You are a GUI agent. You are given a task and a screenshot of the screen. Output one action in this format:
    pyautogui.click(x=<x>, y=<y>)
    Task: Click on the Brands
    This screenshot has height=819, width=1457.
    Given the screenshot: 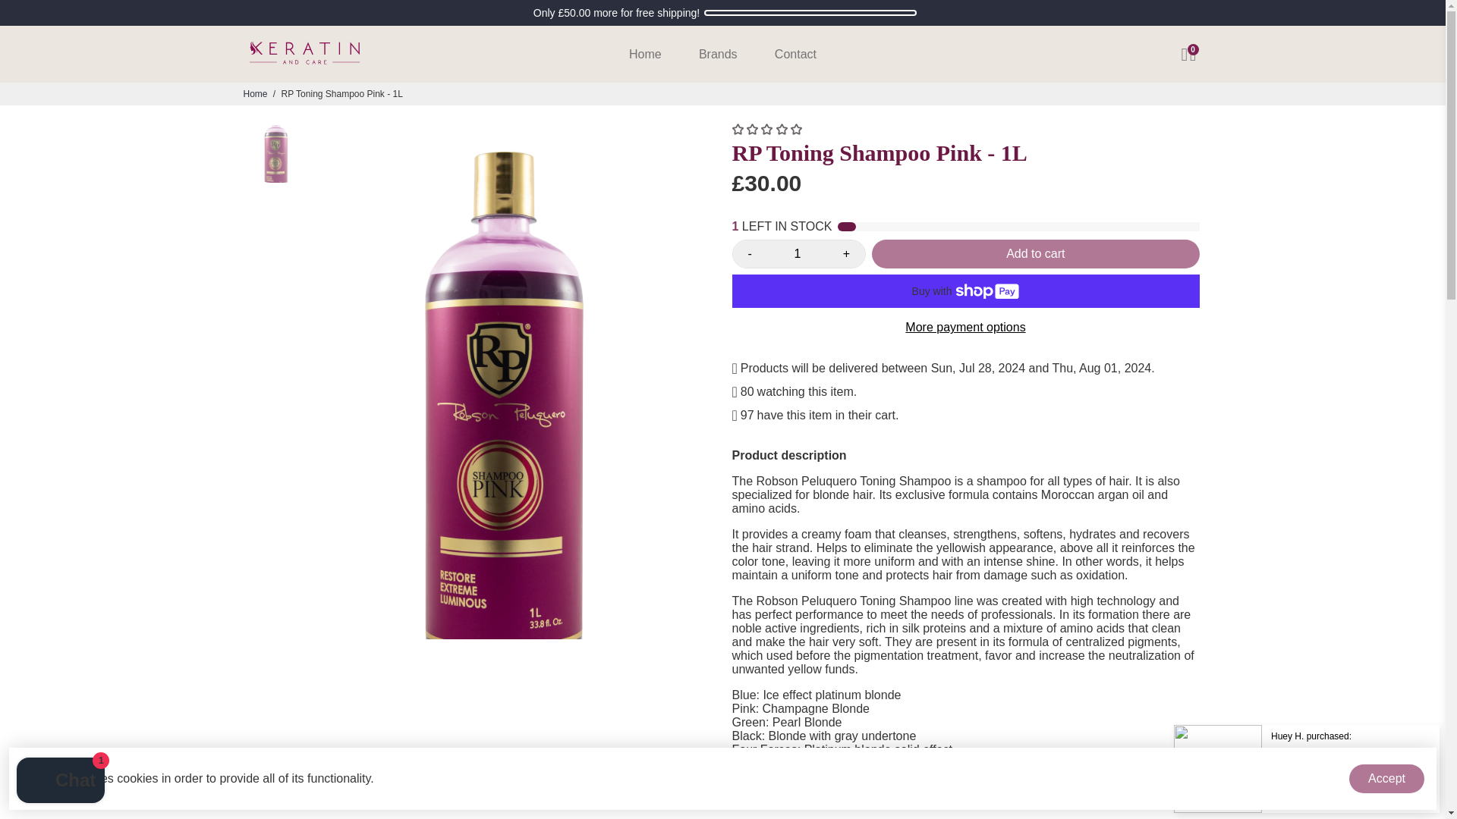 What is the action you would take?
    pyautogui.click(x=718, y=54)
    